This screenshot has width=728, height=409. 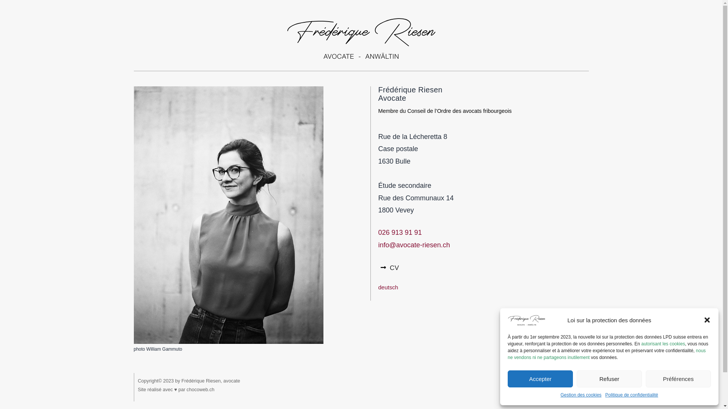 I want to click on chocoweb.ch, so click(x=200, y=390).